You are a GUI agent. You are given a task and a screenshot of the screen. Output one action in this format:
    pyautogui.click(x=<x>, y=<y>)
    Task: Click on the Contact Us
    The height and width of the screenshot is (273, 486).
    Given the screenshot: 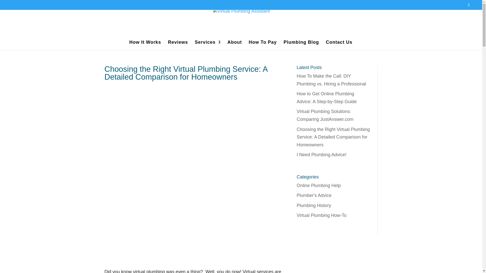 What is the action you would take?
    pyautogui.click(x=339, y=45)
    